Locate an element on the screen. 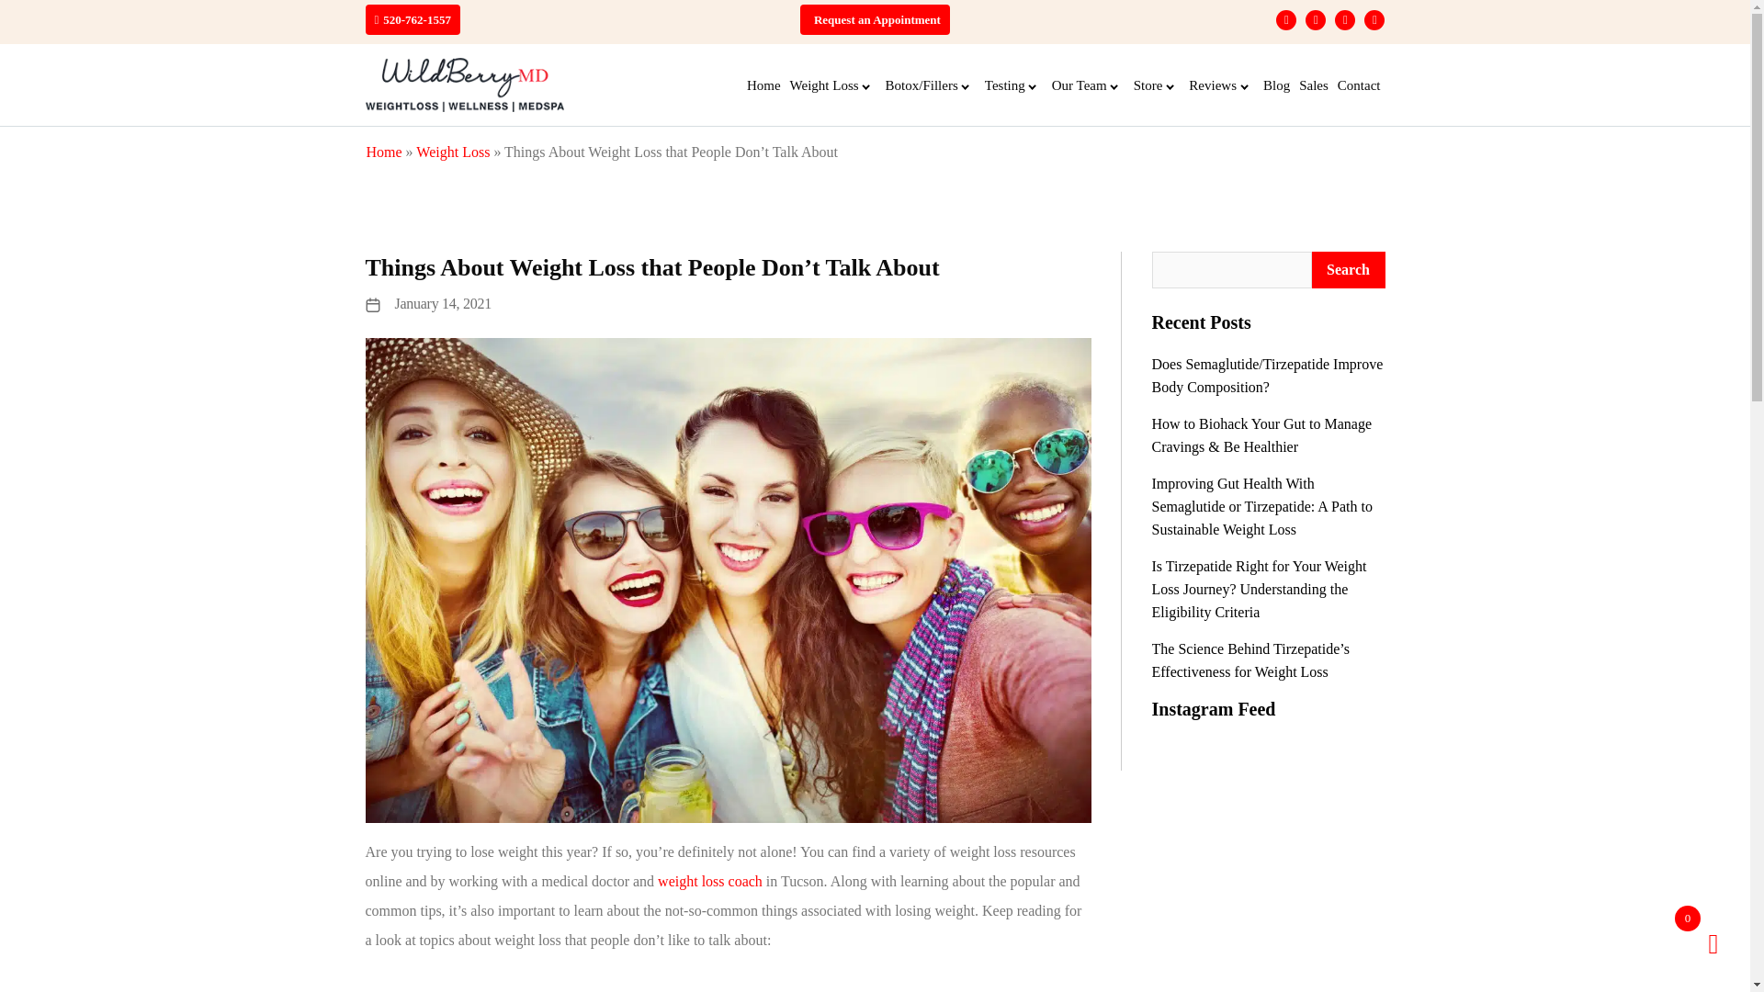 The width and height of the screenshot is (1764, 992). Weight Loss is located at coordinates (832, 85).